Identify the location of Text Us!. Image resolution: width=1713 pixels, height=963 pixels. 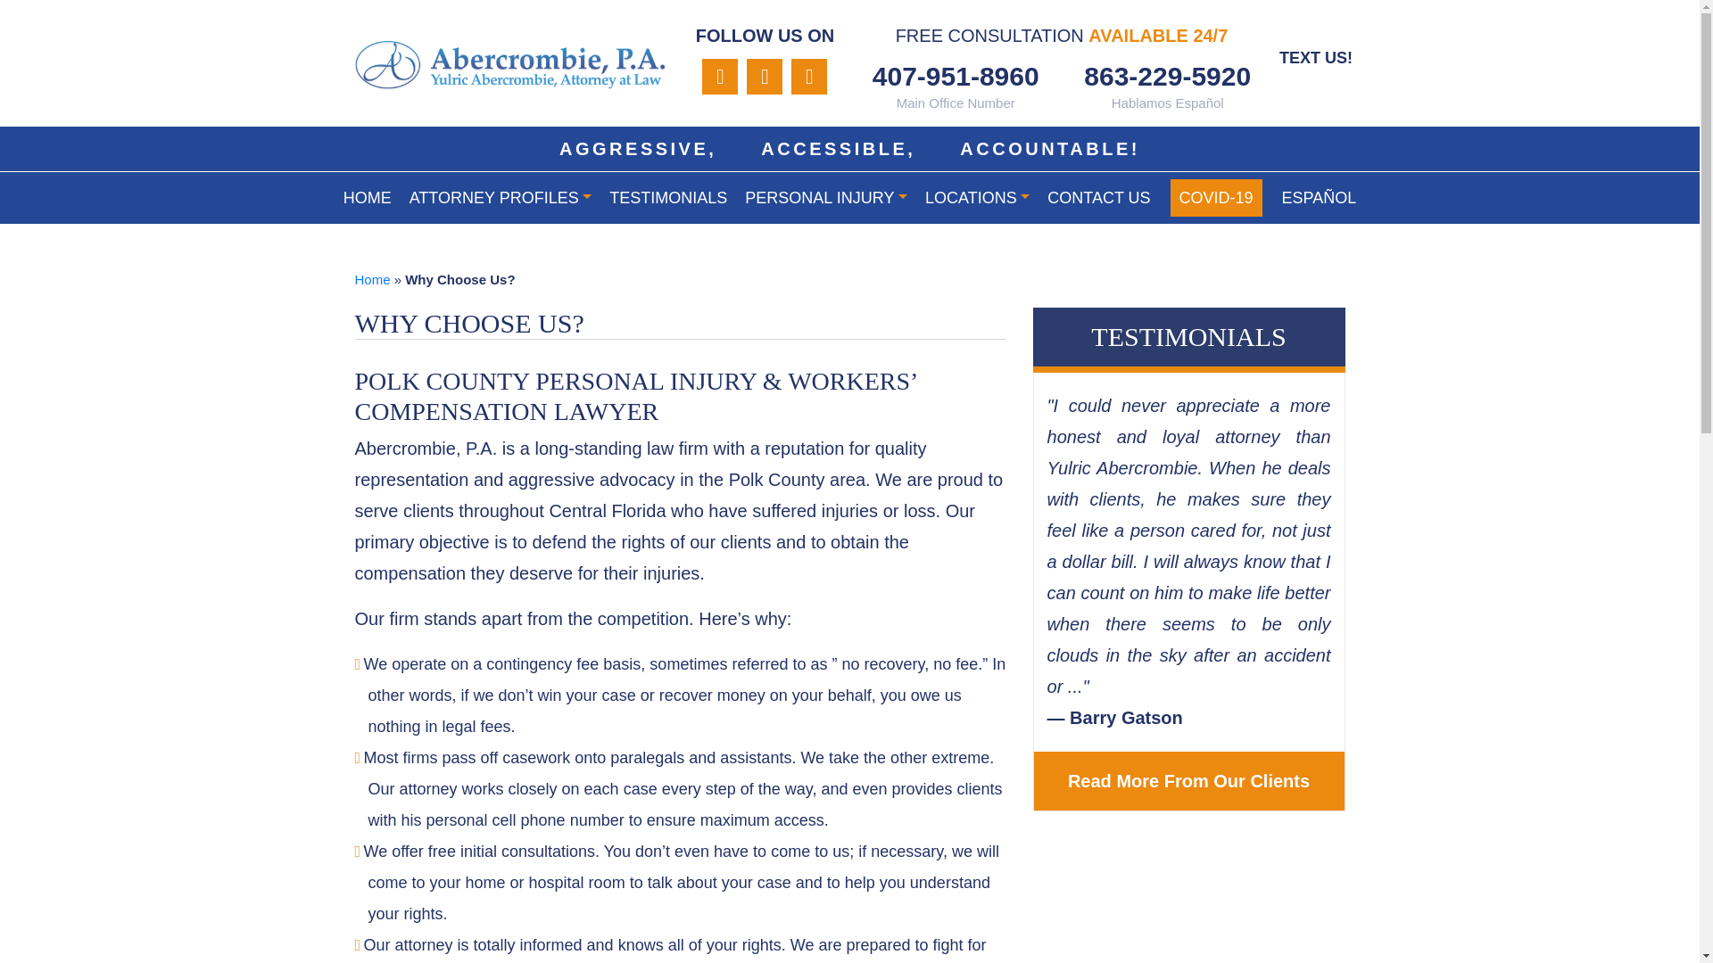
(1315, 56).